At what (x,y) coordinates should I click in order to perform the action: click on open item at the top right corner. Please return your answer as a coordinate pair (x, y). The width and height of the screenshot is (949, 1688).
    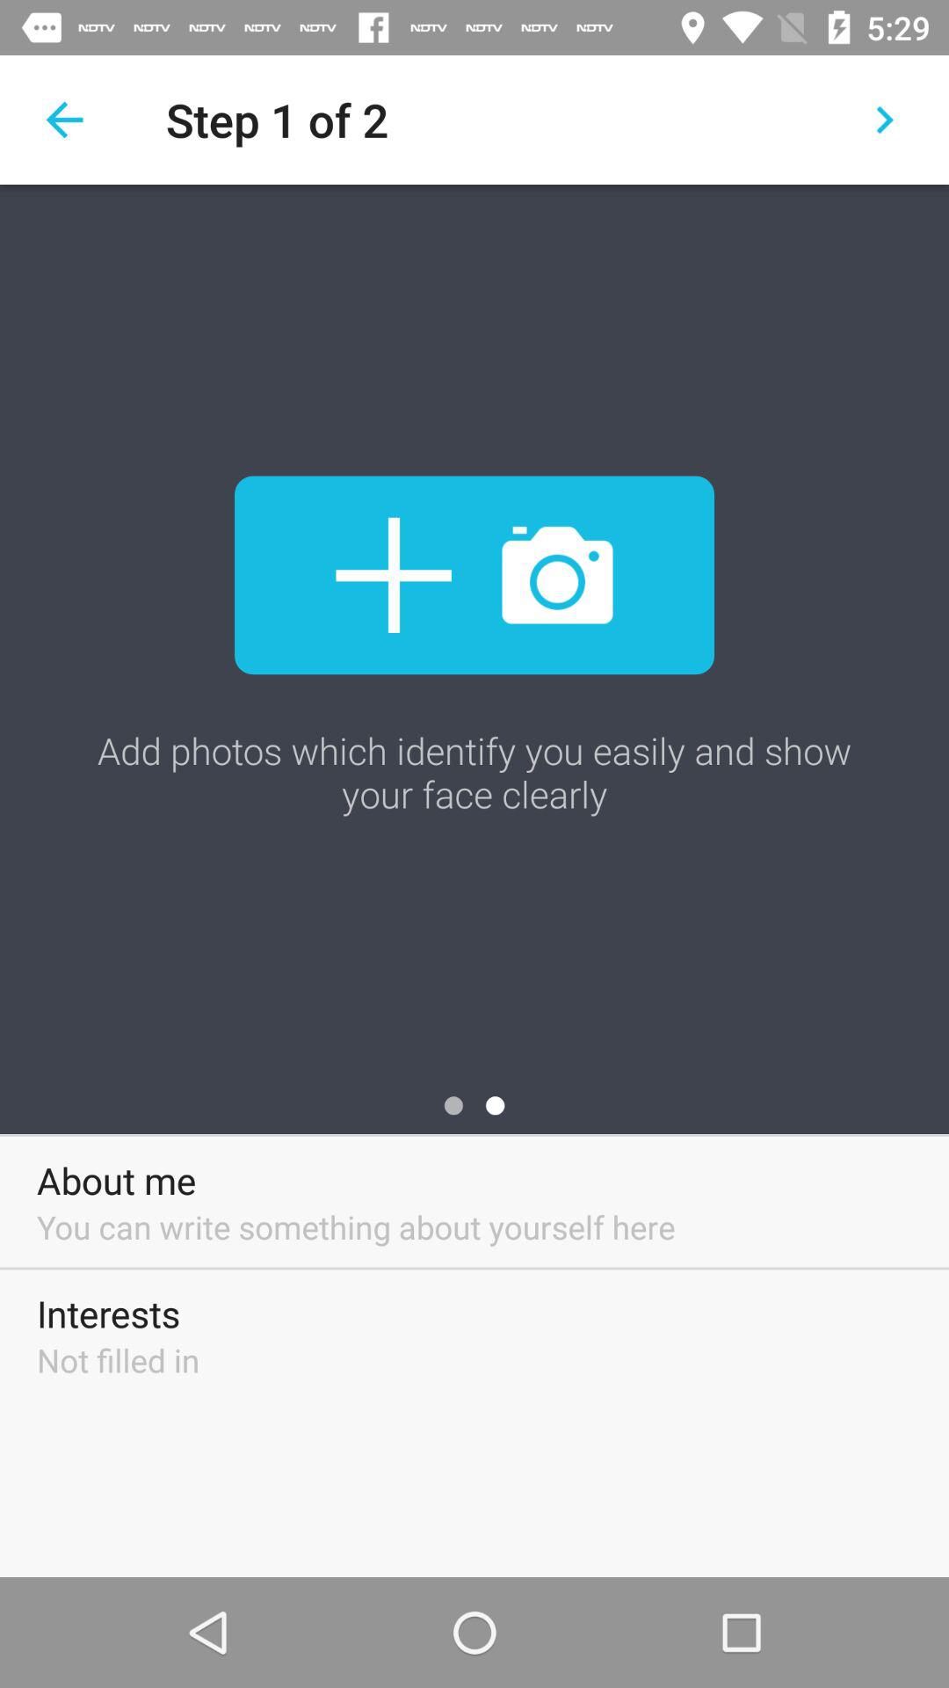
    Looking at the image, I should click on (884, 120).